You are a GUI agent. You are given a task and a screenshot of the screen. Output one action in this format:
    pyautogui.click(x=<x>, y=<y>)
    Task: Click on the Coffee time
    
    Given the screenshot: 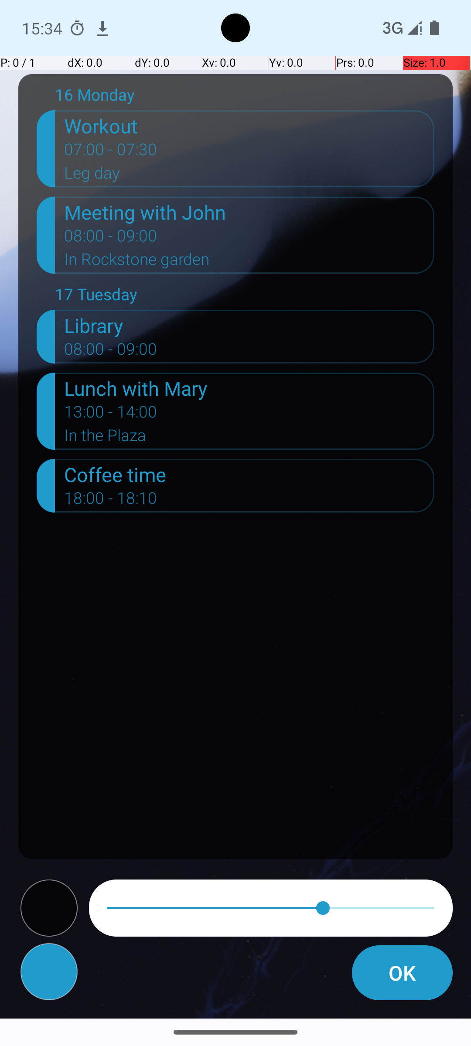 What is the action you would take?
    pyautogui.click(x=249, y=474)
    